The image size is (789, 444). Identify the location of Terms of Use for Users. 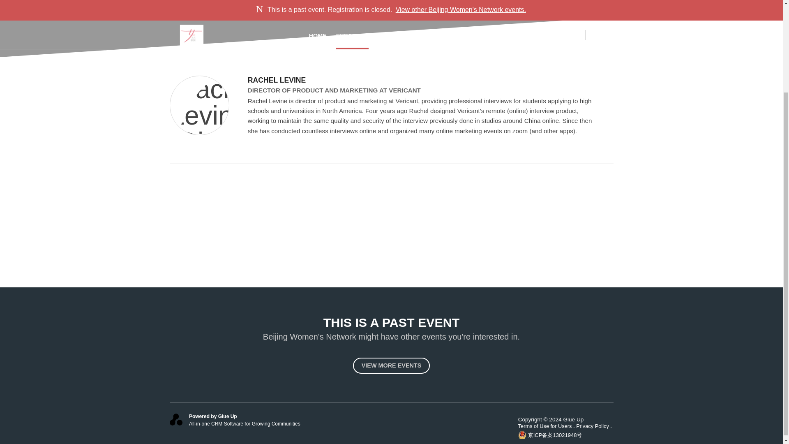
(547, 426).